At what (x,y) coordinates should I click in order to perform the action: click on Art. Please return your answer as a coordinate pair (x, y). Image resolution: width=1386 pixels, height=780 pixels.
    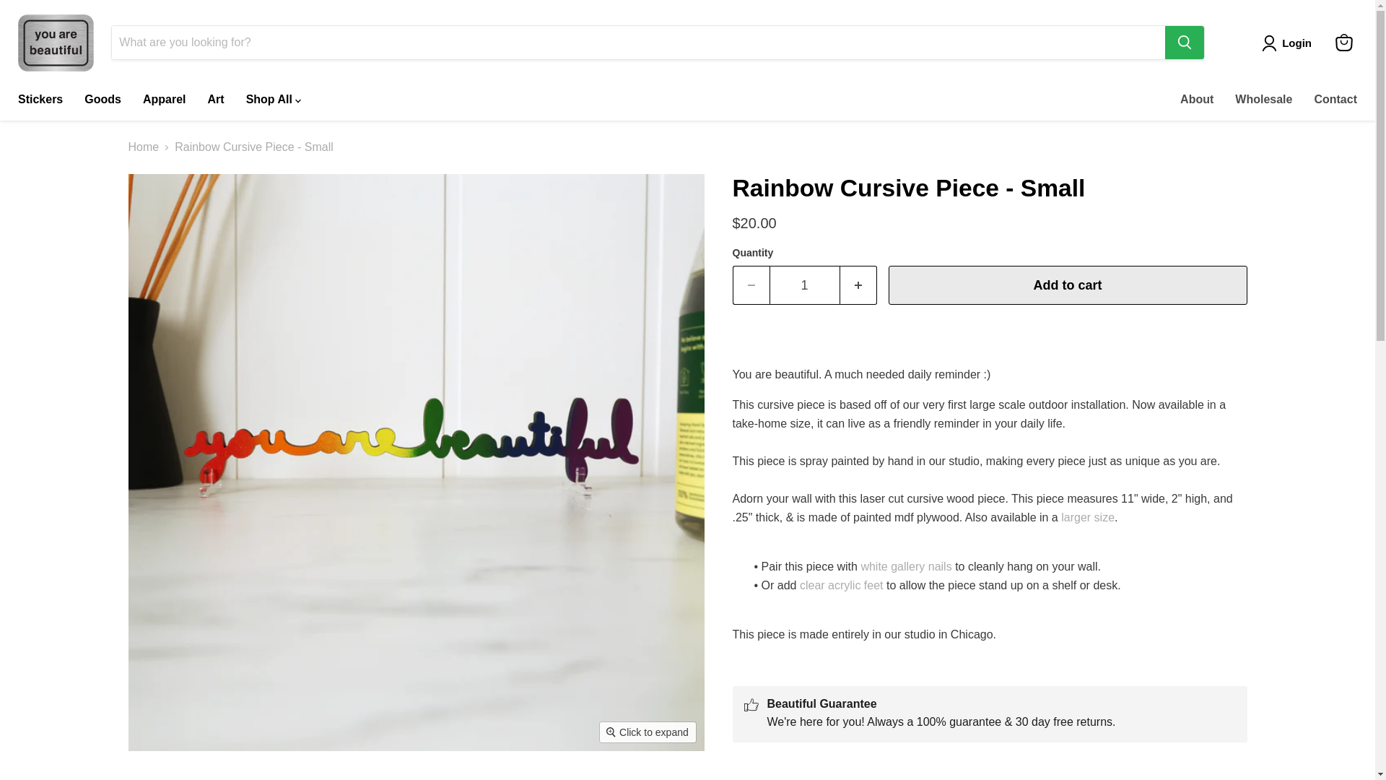
    Looking at the image, I should click on (216, 99).